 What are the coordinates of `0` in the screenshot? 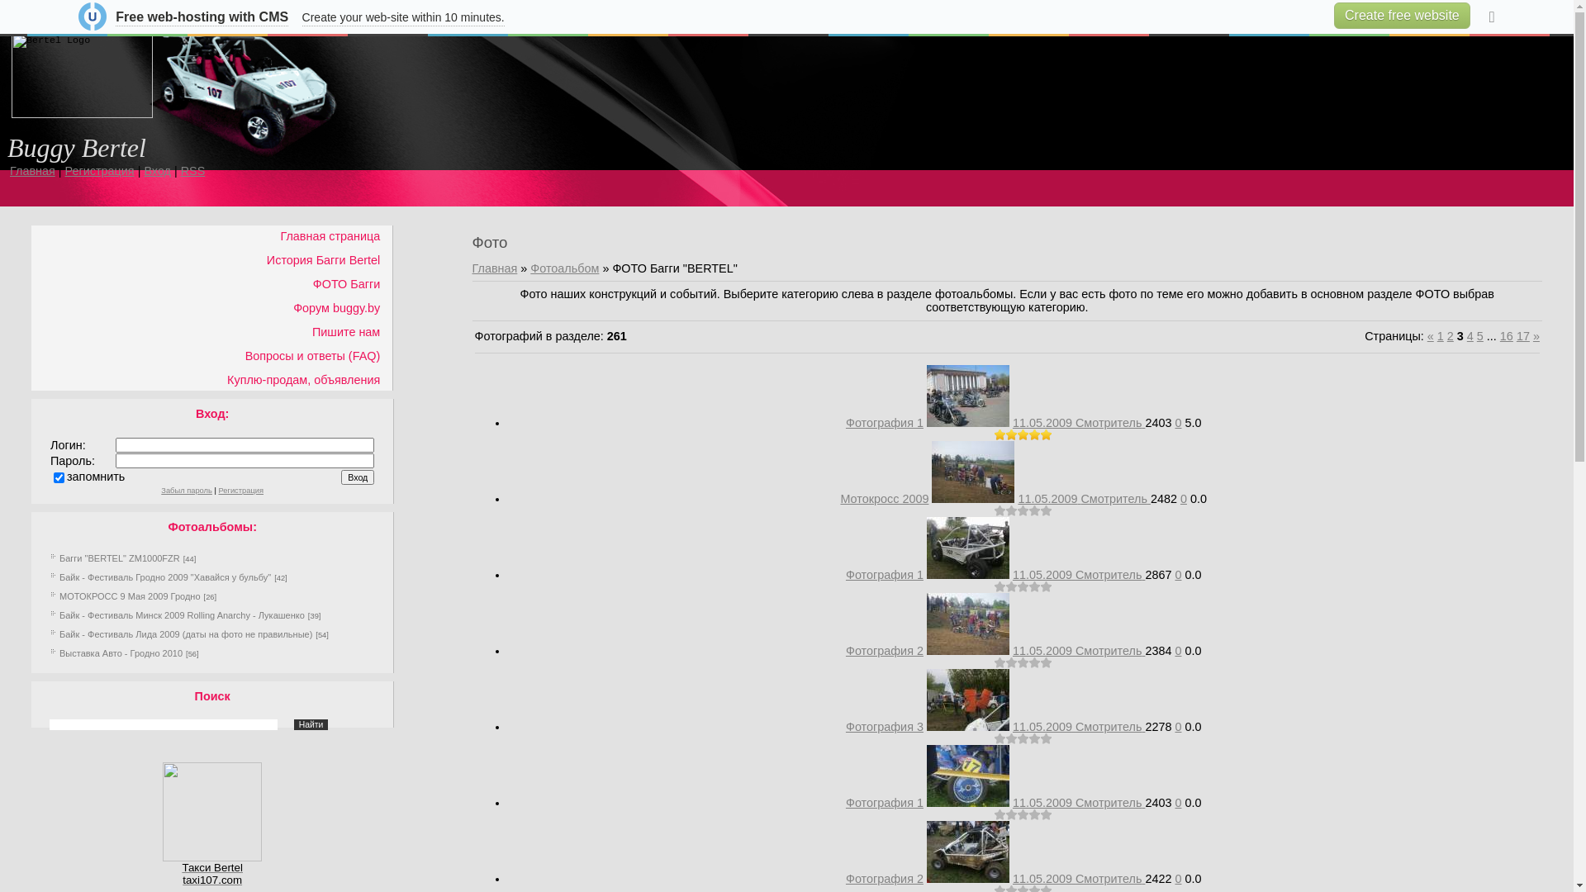 It's located at (1178, 651).